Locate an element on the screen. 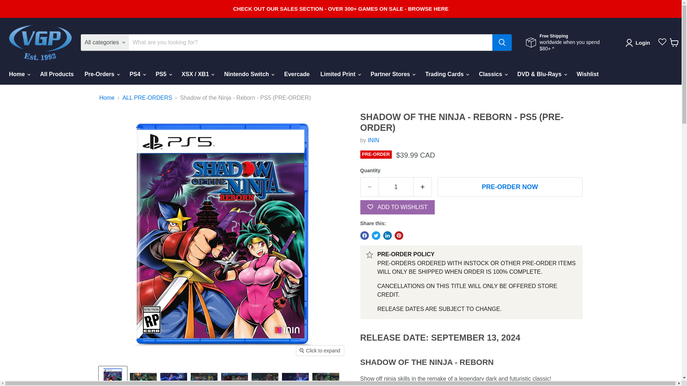 The image size is (687, 386). Evercade is located at coordinates (297, 74).